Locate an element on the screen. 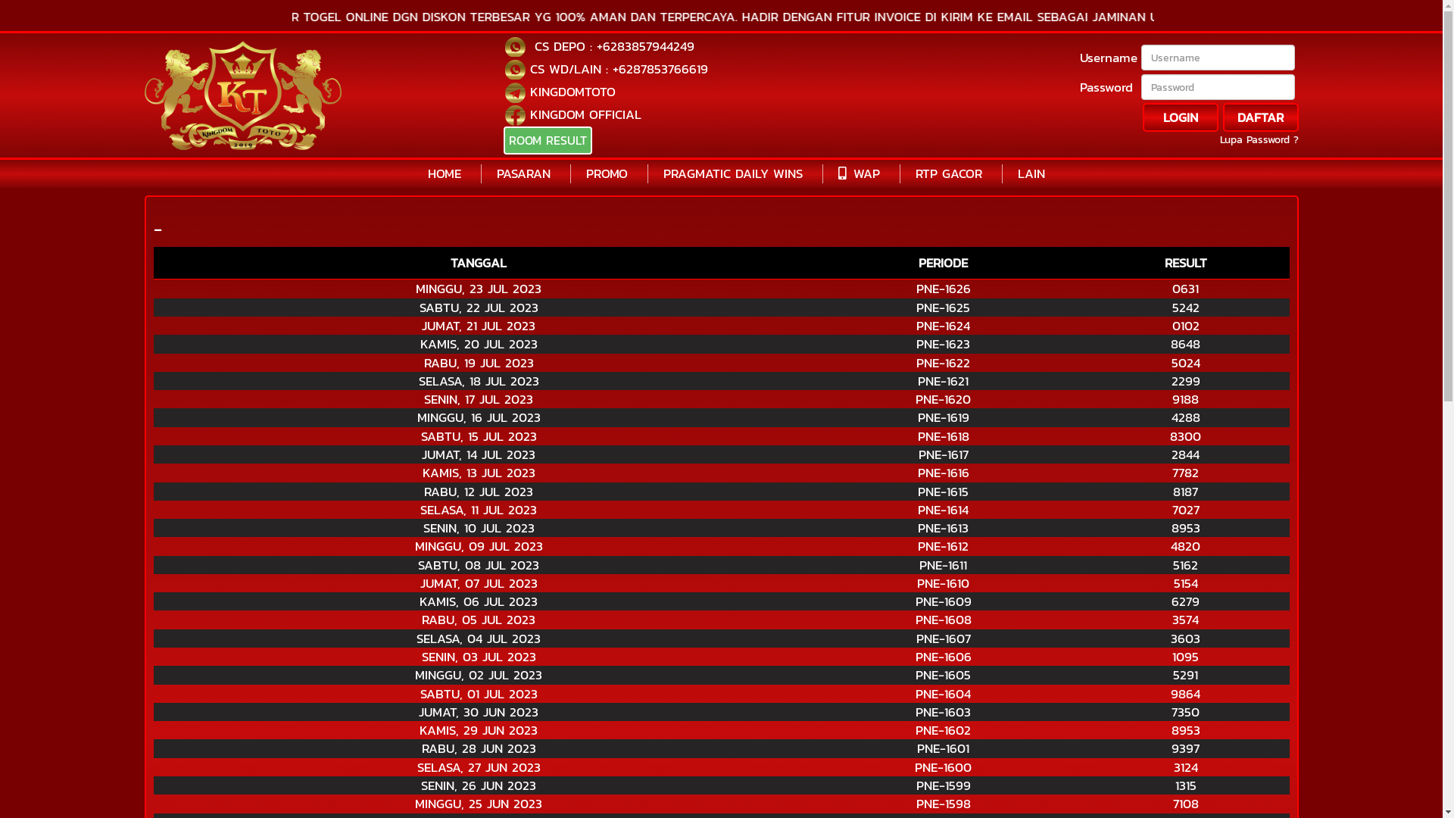 This screenshot has width=1454, height=818. WAP is located at coordinates (859, 173).